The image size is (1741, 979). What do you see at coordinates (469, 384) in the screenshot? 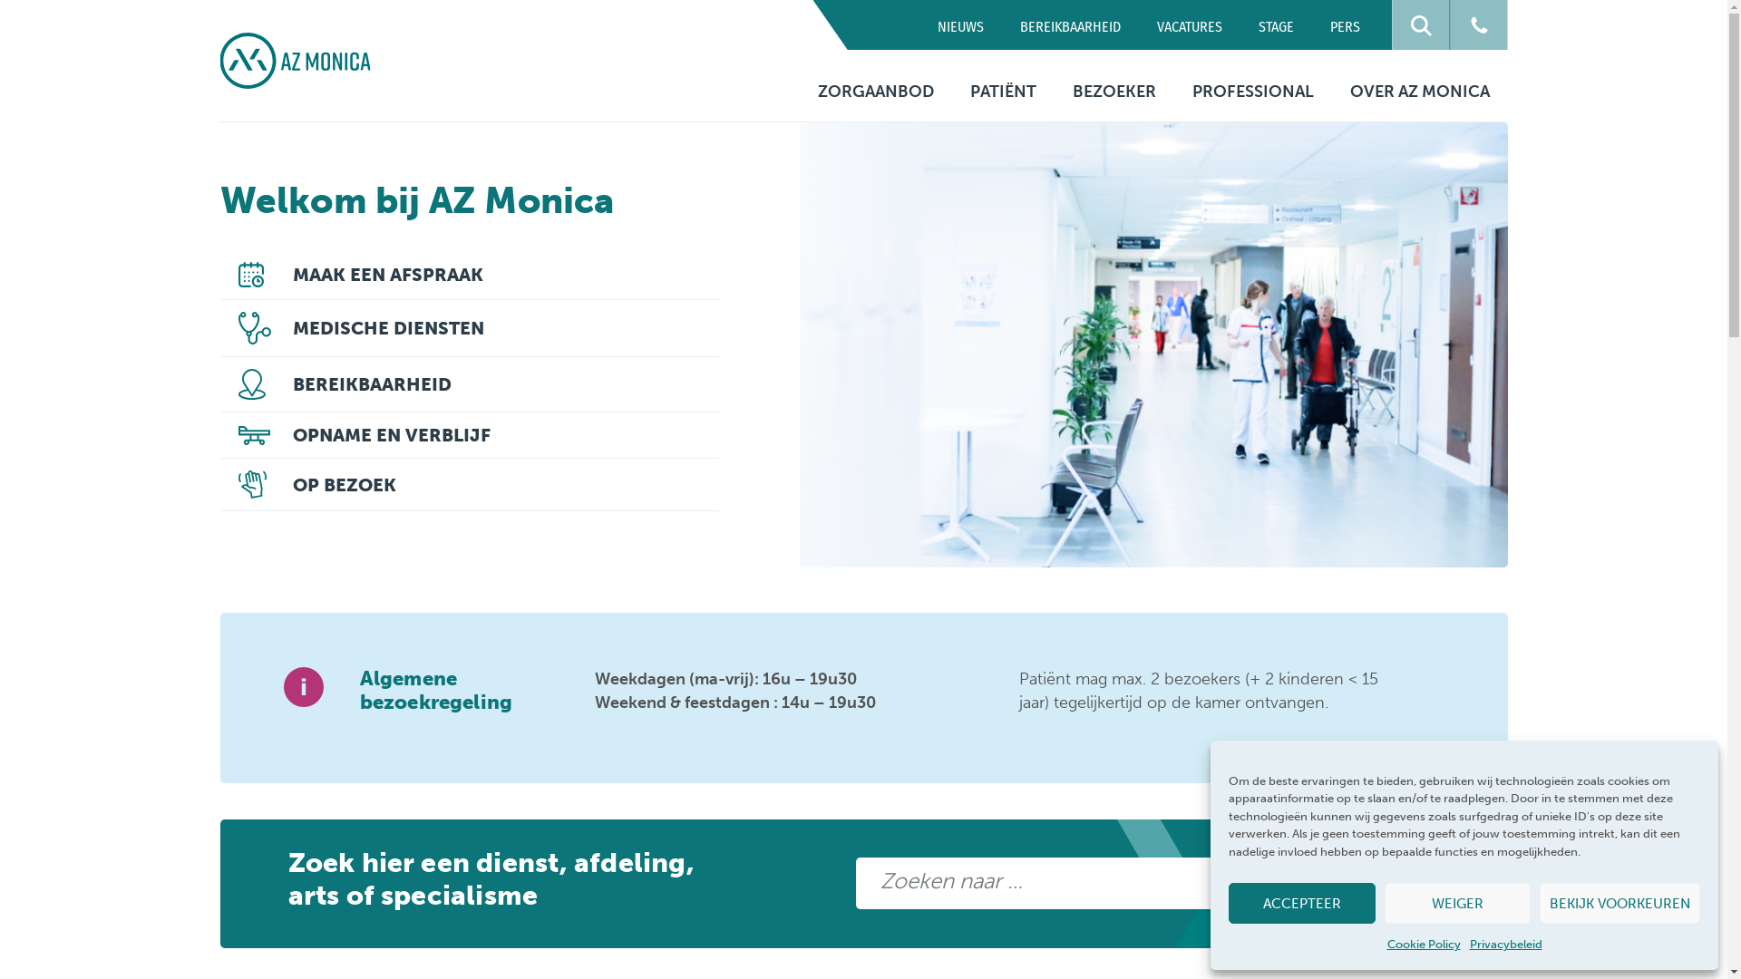
I see `BEREIKBAARHEID` at bounding box center [469, 384].